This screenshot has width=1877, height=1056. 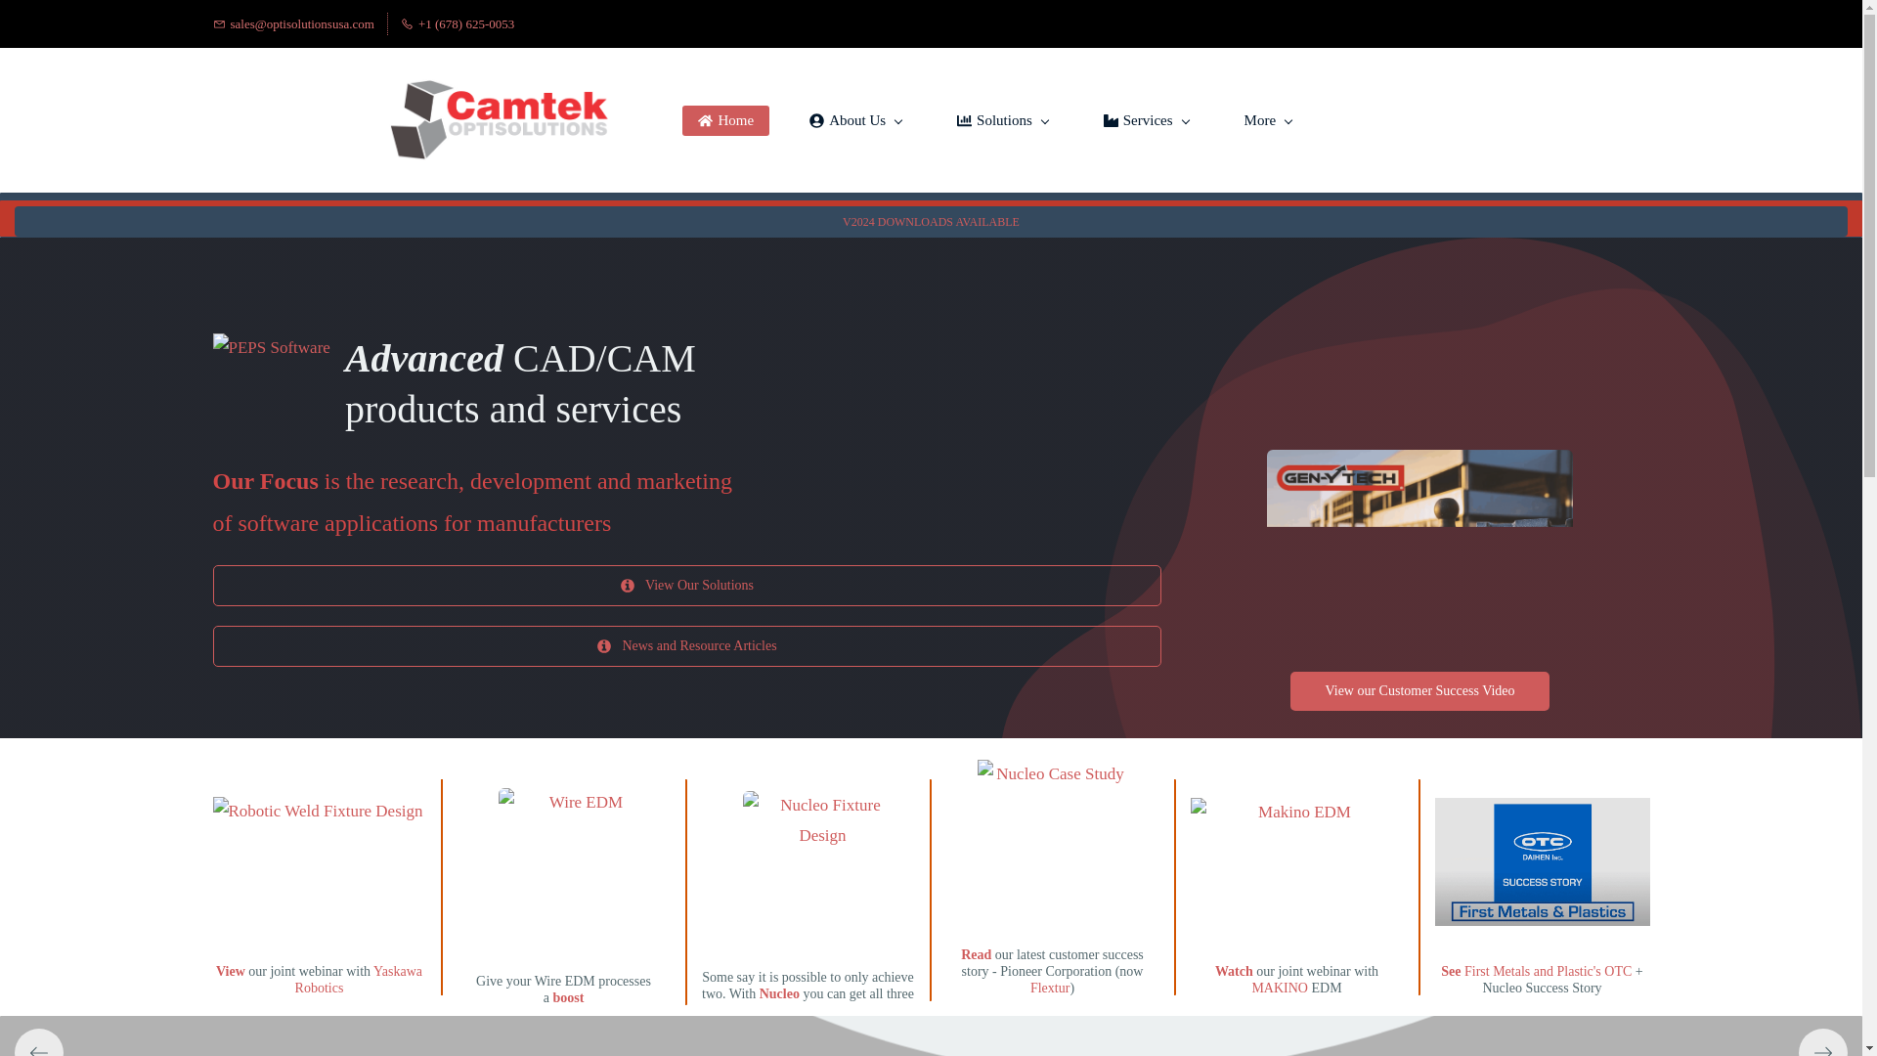 What do you see at coordinates (687, 585) in the screenshot?
I see `View Our Solutions` at bounding box center [687, 585].